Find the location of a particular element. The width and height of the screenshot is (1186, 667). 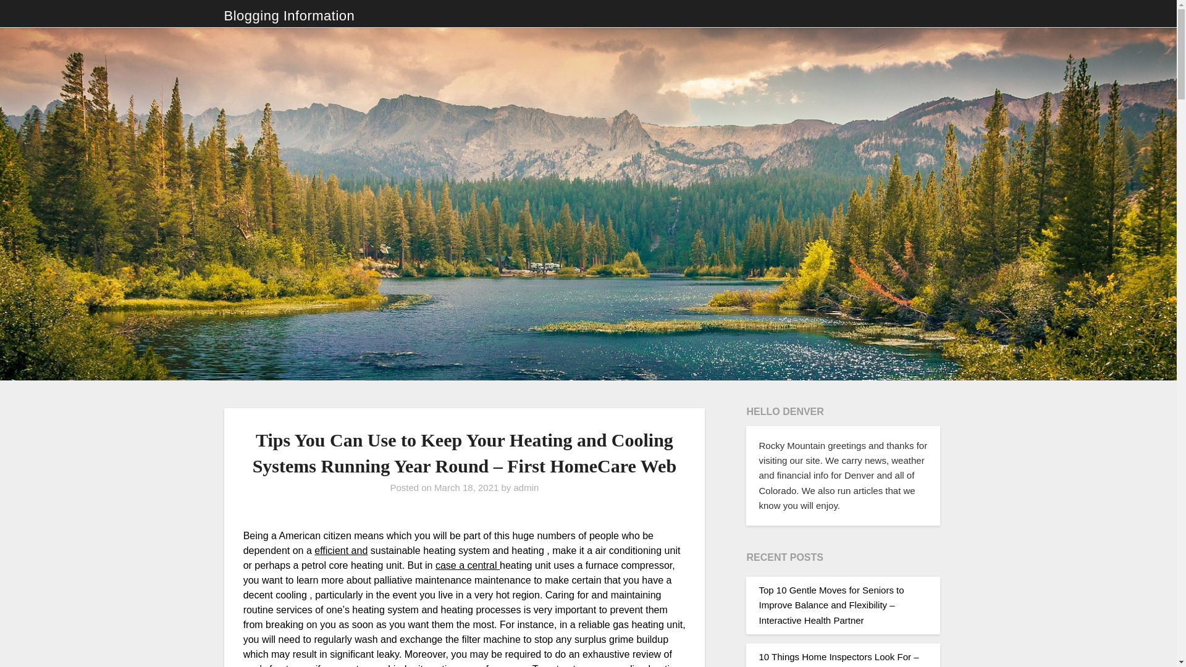

case a central is located at coordinates (467, 566).